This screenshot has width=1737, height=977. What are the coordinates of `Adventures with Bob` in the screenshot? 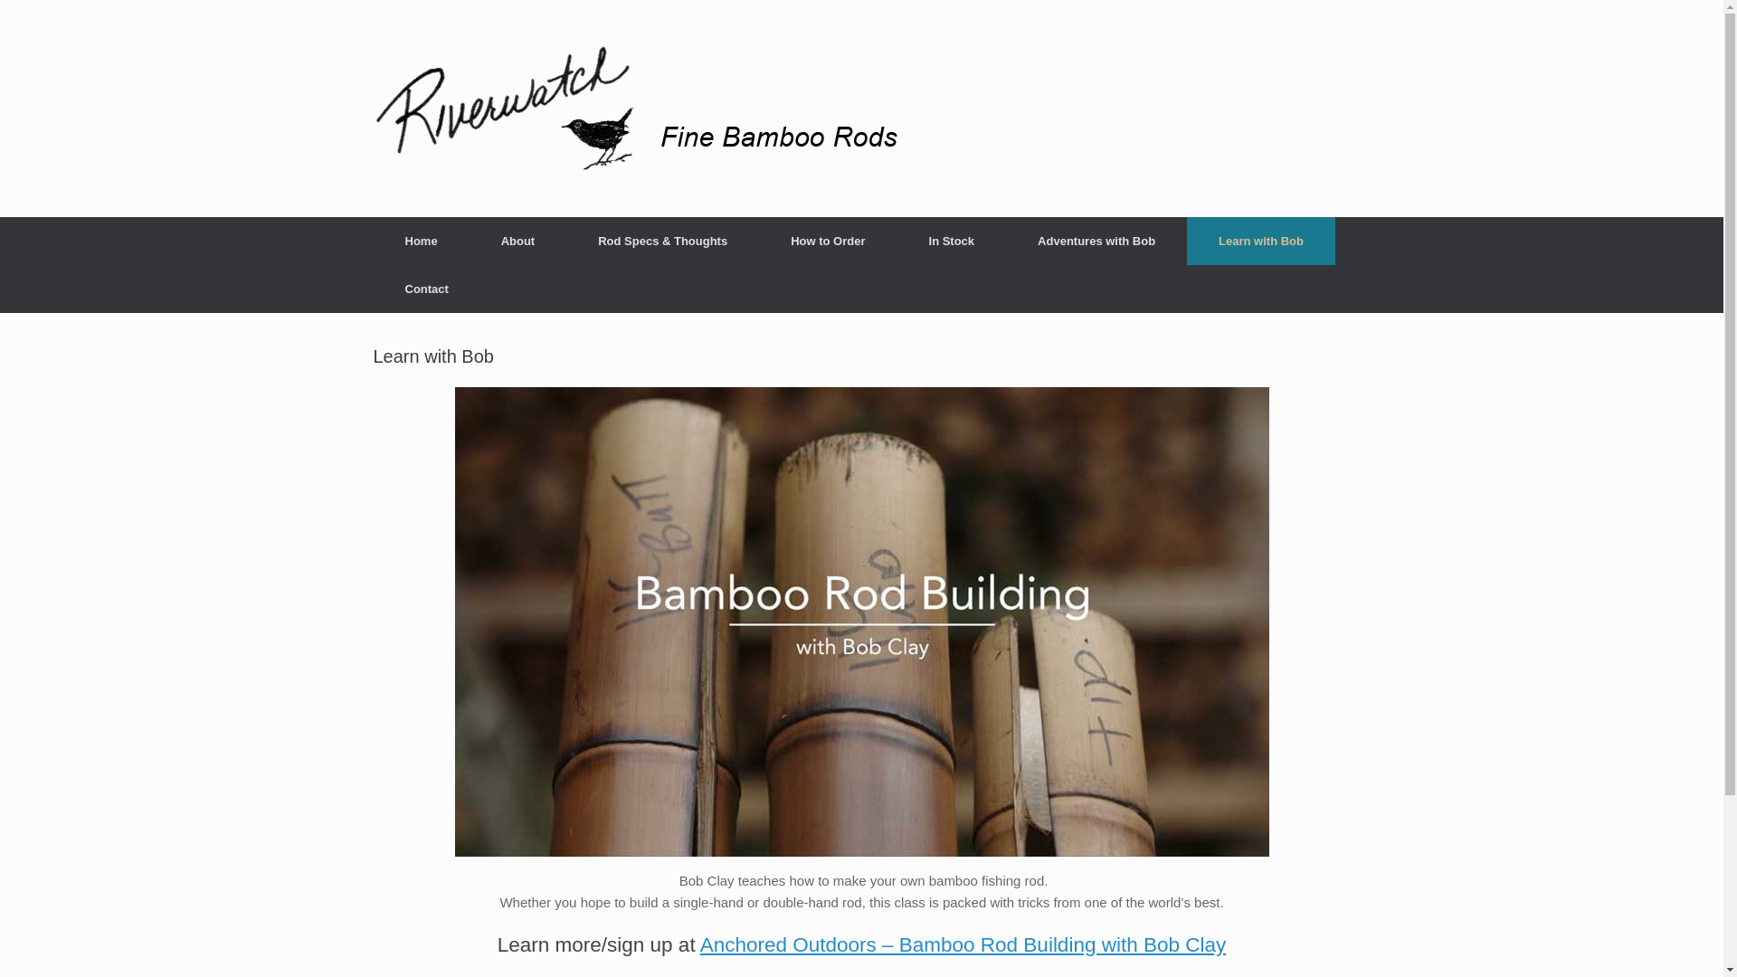 It's located at (1096, 241).